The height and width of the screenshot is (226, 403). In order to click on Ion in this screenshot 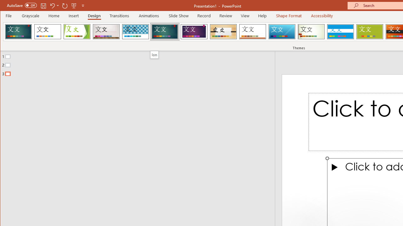, I will do `click(165, 31)`.